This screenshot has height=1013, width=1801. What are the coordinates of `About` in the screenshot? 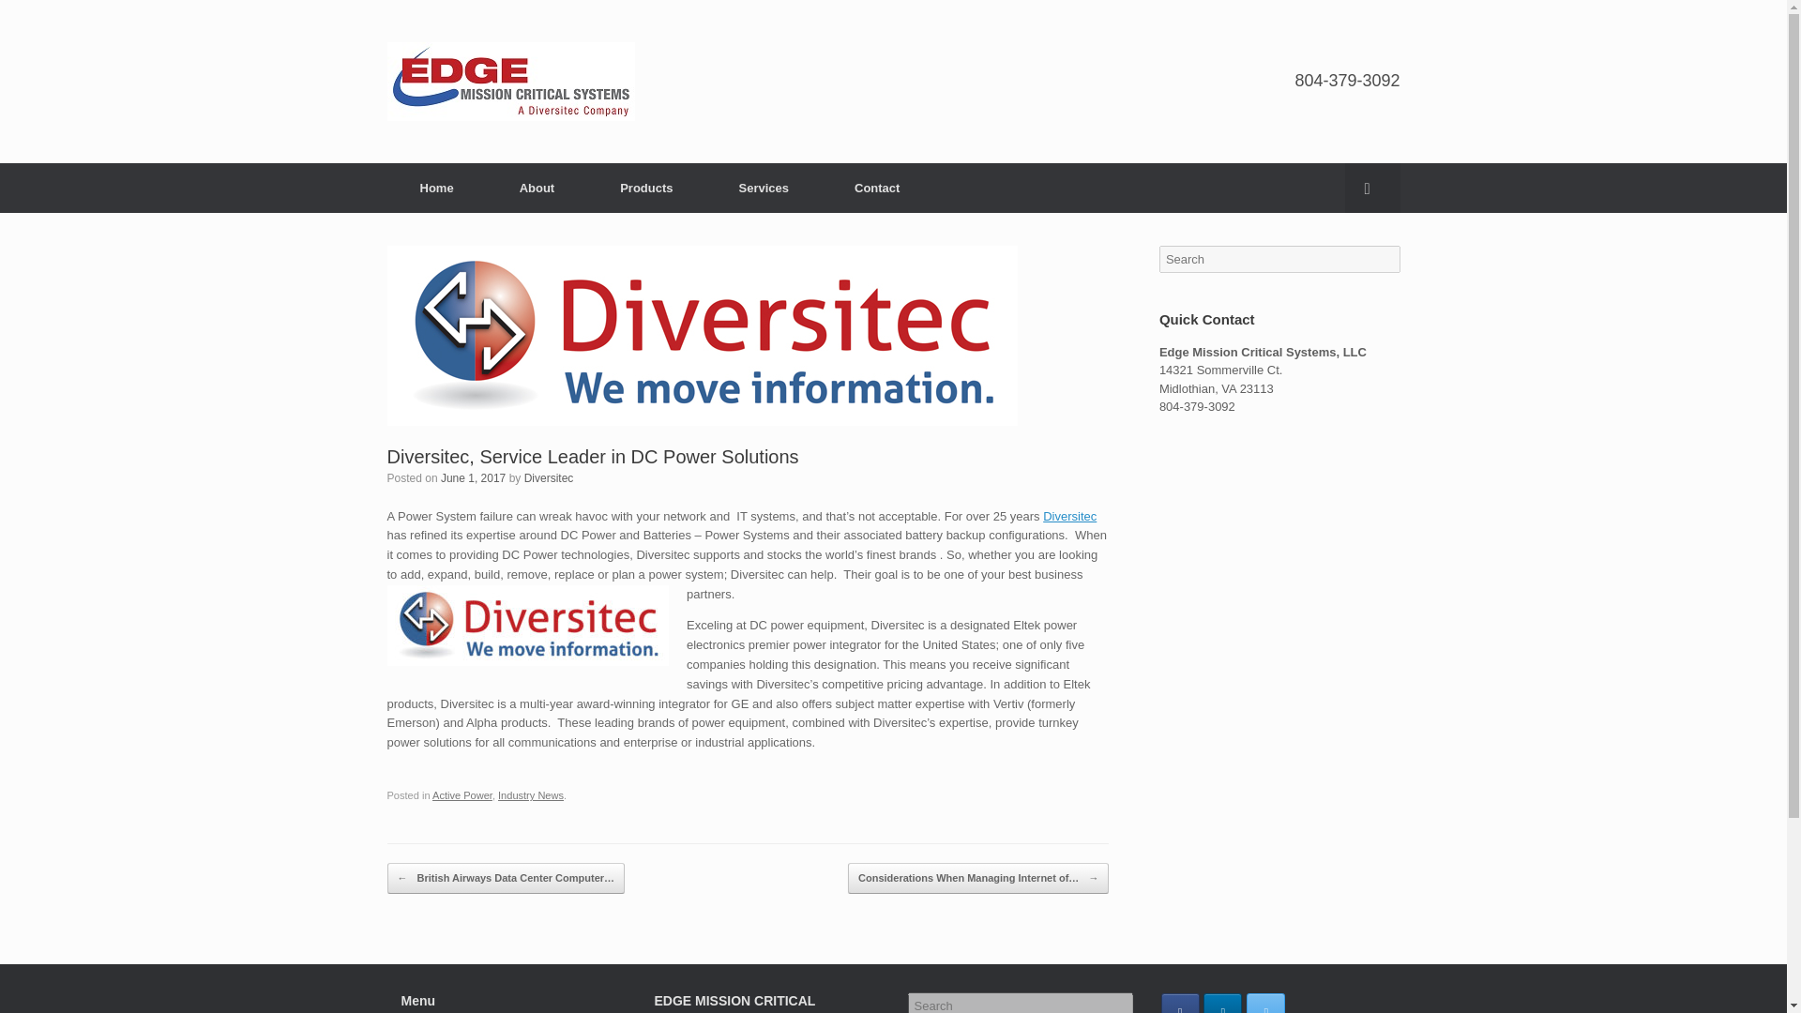 It's located at (537, 188).